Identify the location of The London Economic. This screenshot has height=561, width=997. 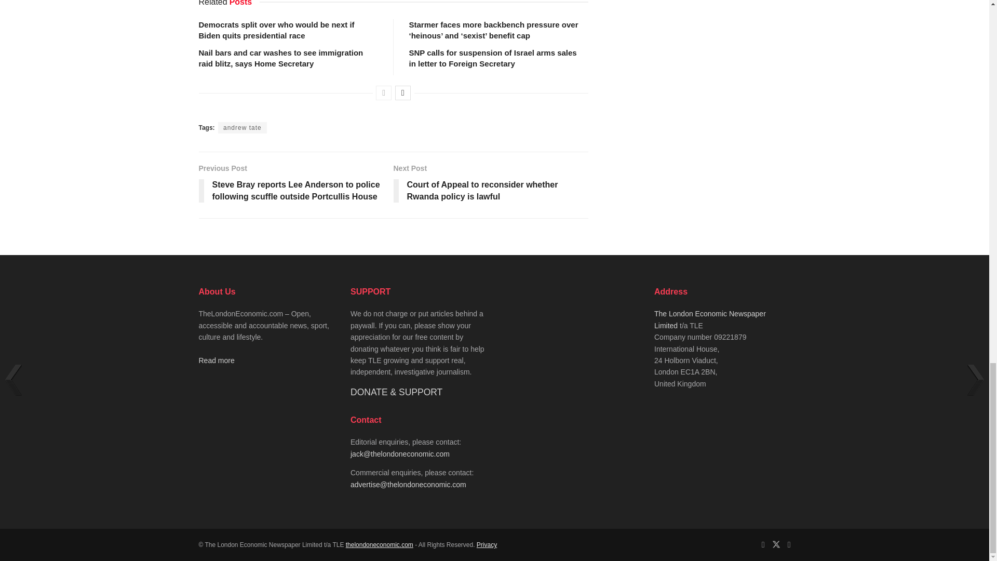
(380, 545).